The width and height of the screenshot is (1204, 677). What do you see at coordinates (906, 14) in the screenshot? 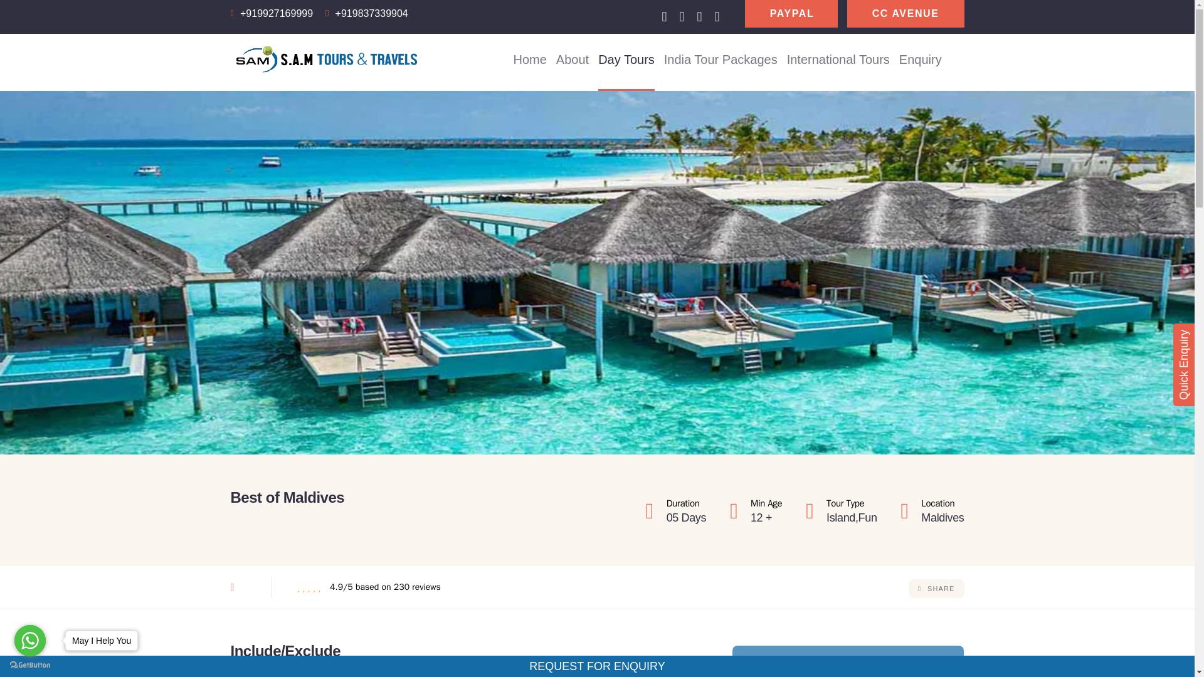
I see `CC AVENUE` at bounding box center [906, 14].